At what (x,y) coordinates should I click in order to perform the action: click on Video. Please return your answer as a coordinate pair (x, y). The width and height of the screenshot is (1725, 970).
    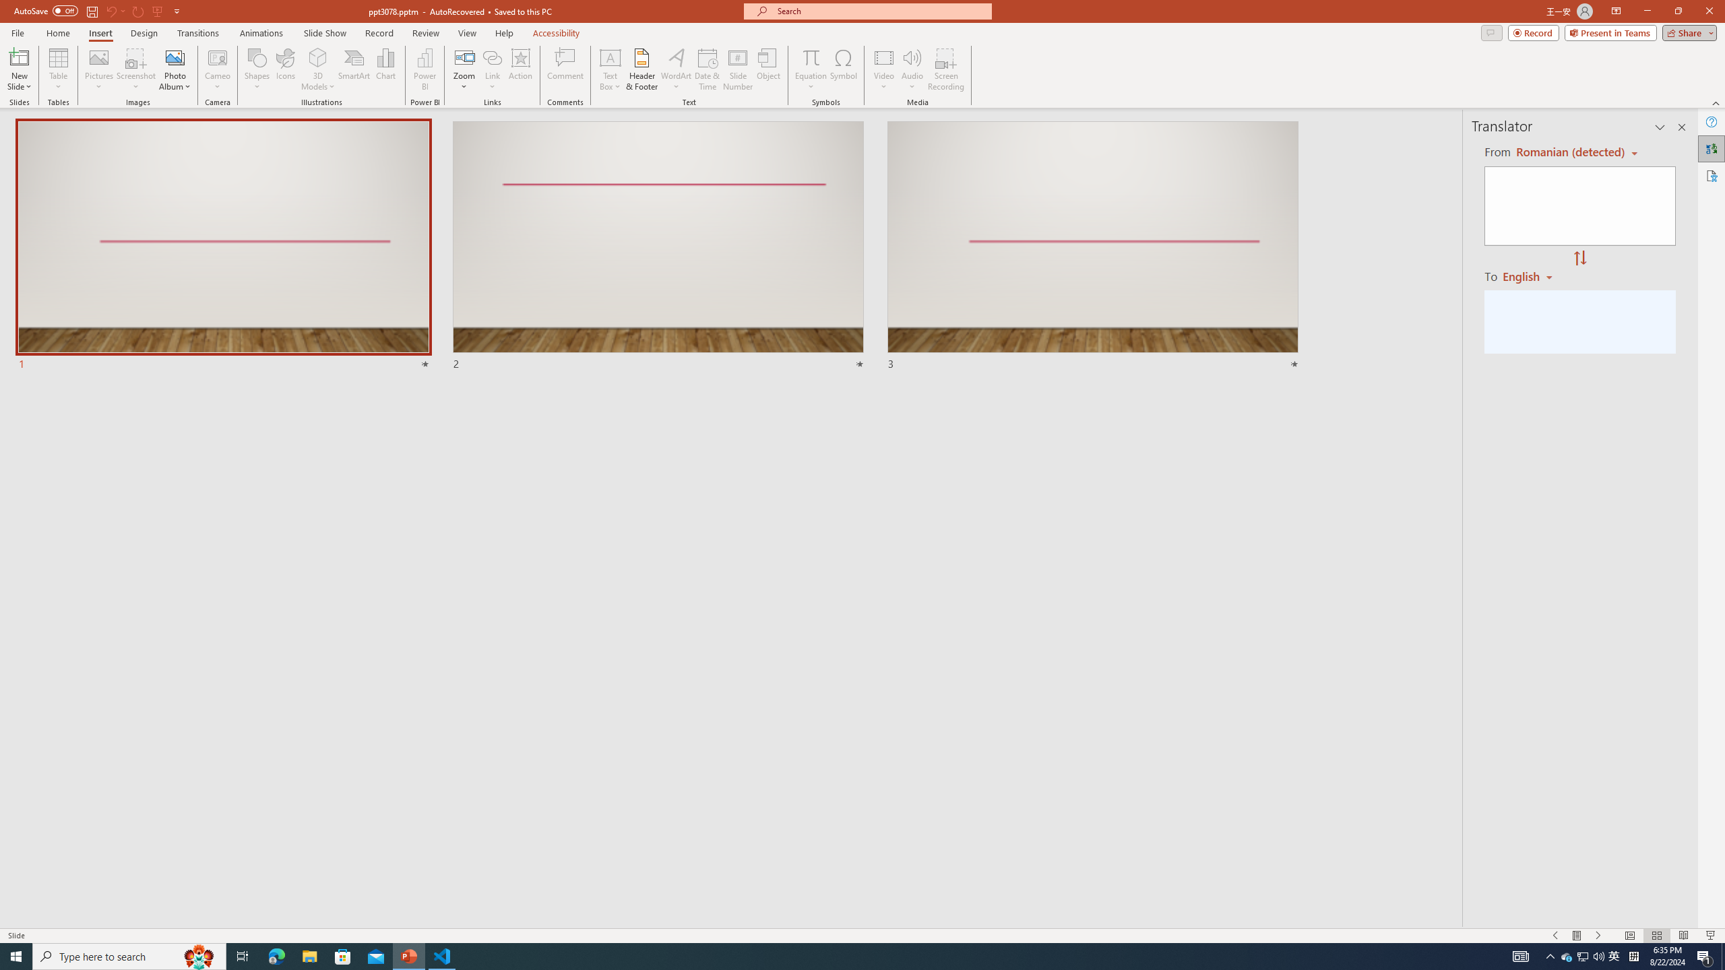
    Looking at the image, I should click on (884, 69).